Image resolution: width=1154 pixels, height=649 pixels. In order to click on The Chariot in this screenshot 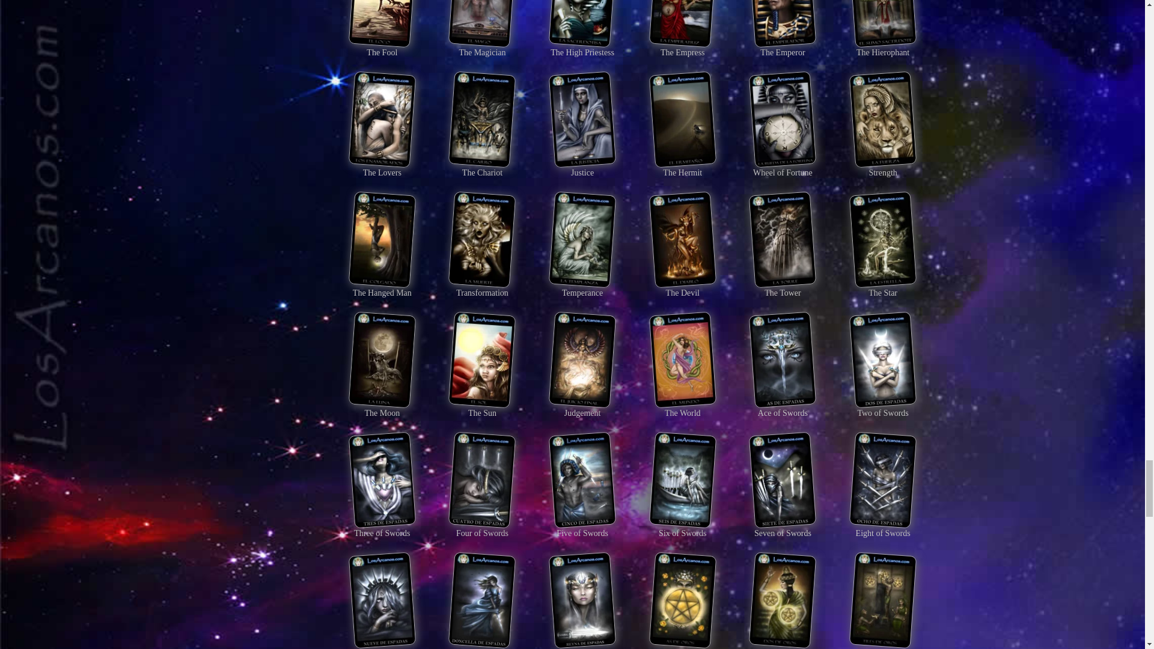, I will do `click(481, 167)`.